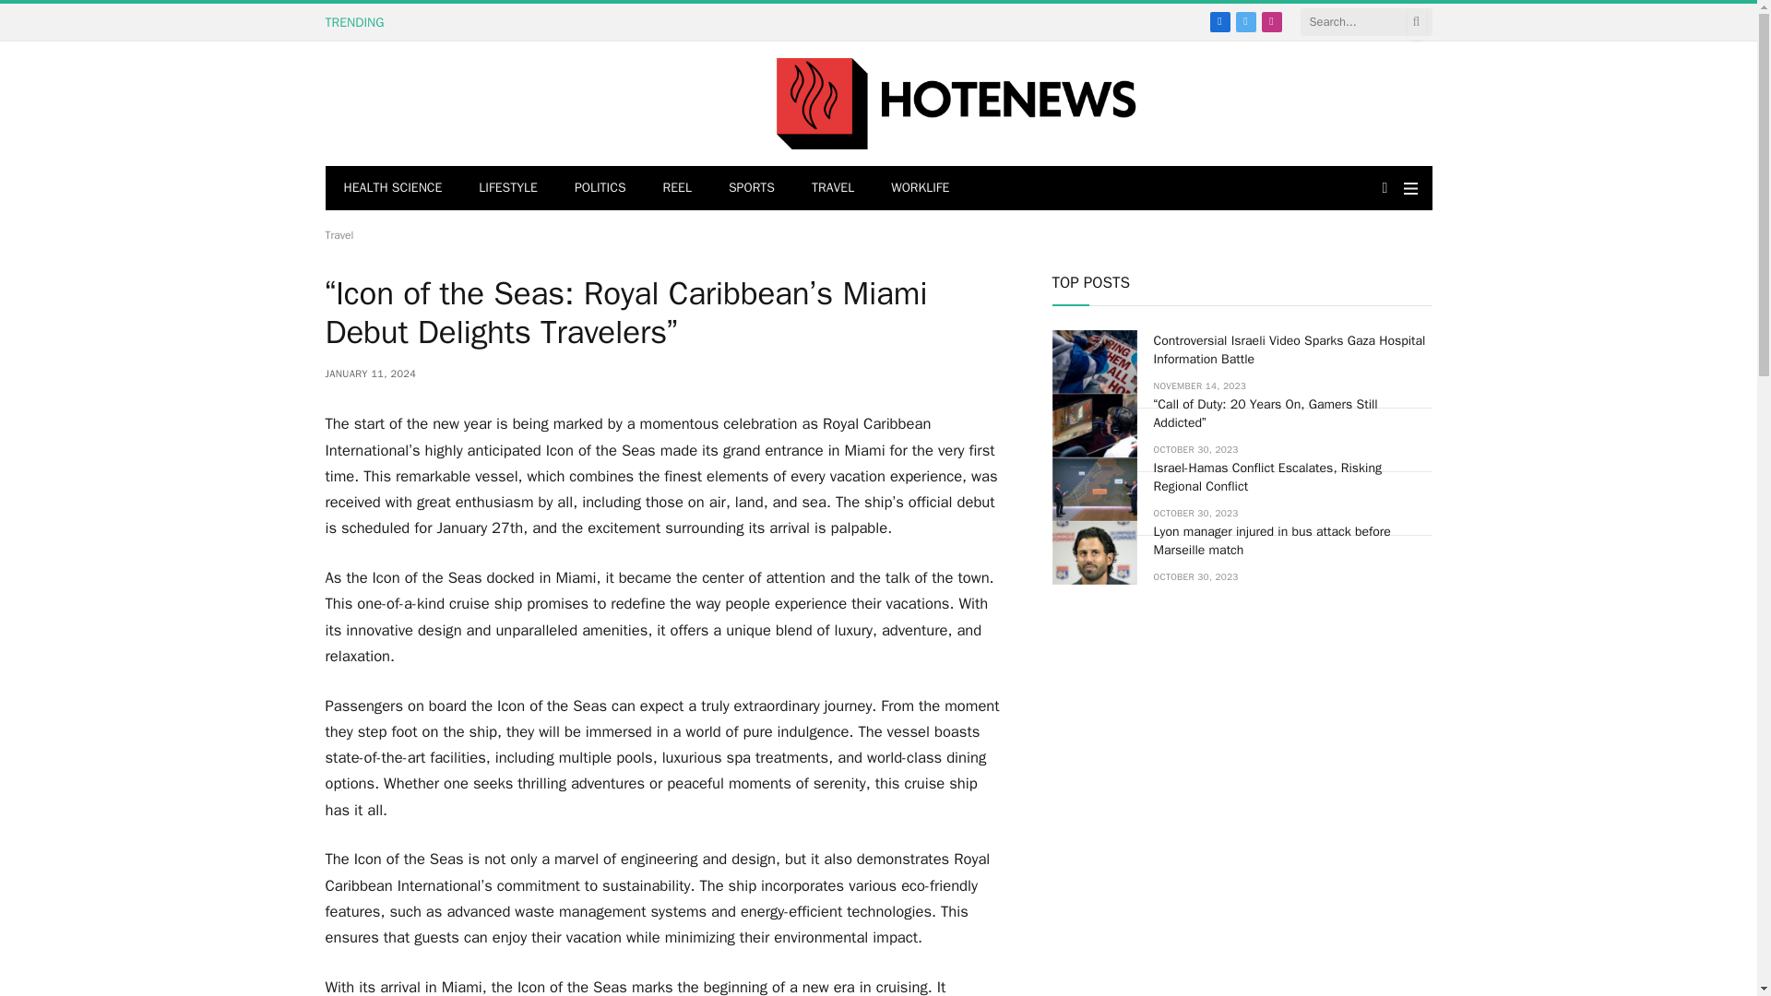  What do you see at coordinates (600, 188) in the screenshot?
I see `POLITICS` at bounding box center [600, 188].